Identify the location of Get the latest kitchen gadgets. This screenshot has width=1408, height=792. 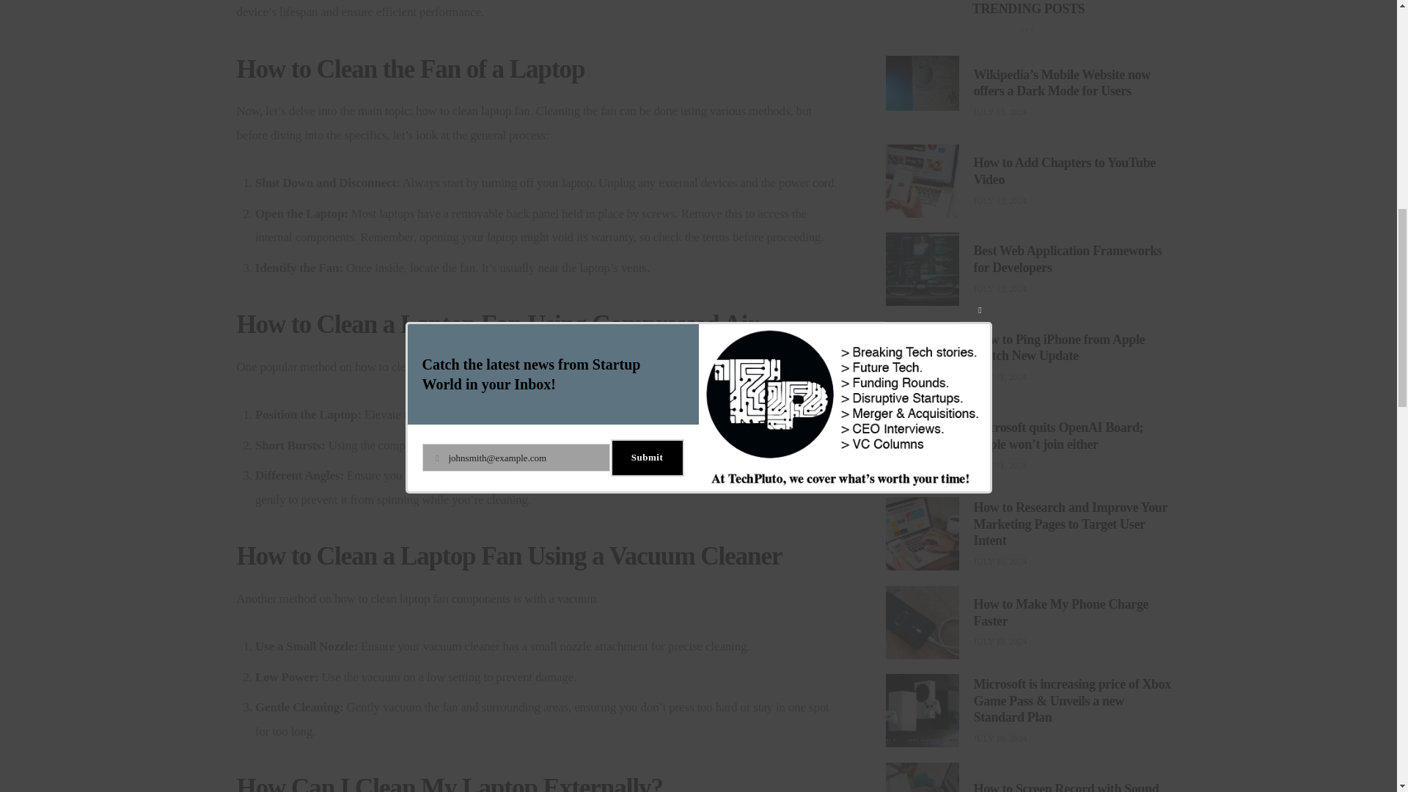
(947, 560).